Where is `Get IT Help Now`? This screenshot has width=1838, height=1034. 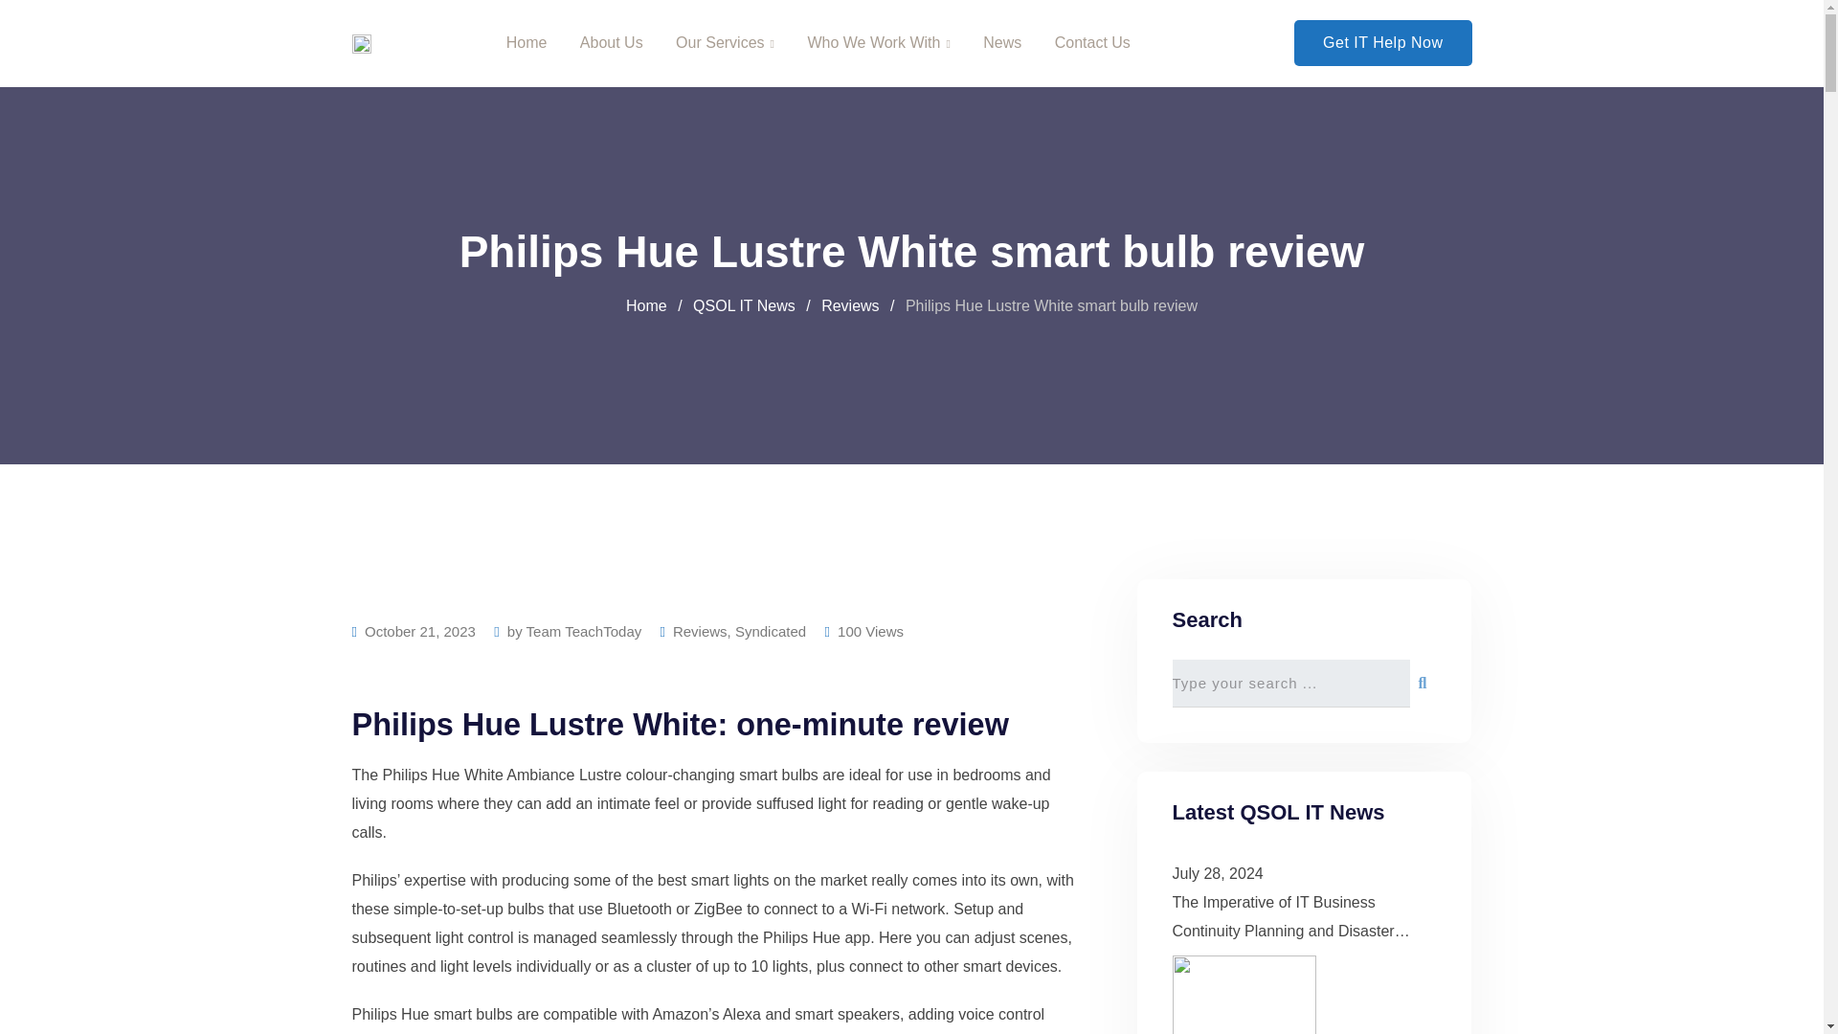 Get IT Help Now is located at coordinates (1382, 42).